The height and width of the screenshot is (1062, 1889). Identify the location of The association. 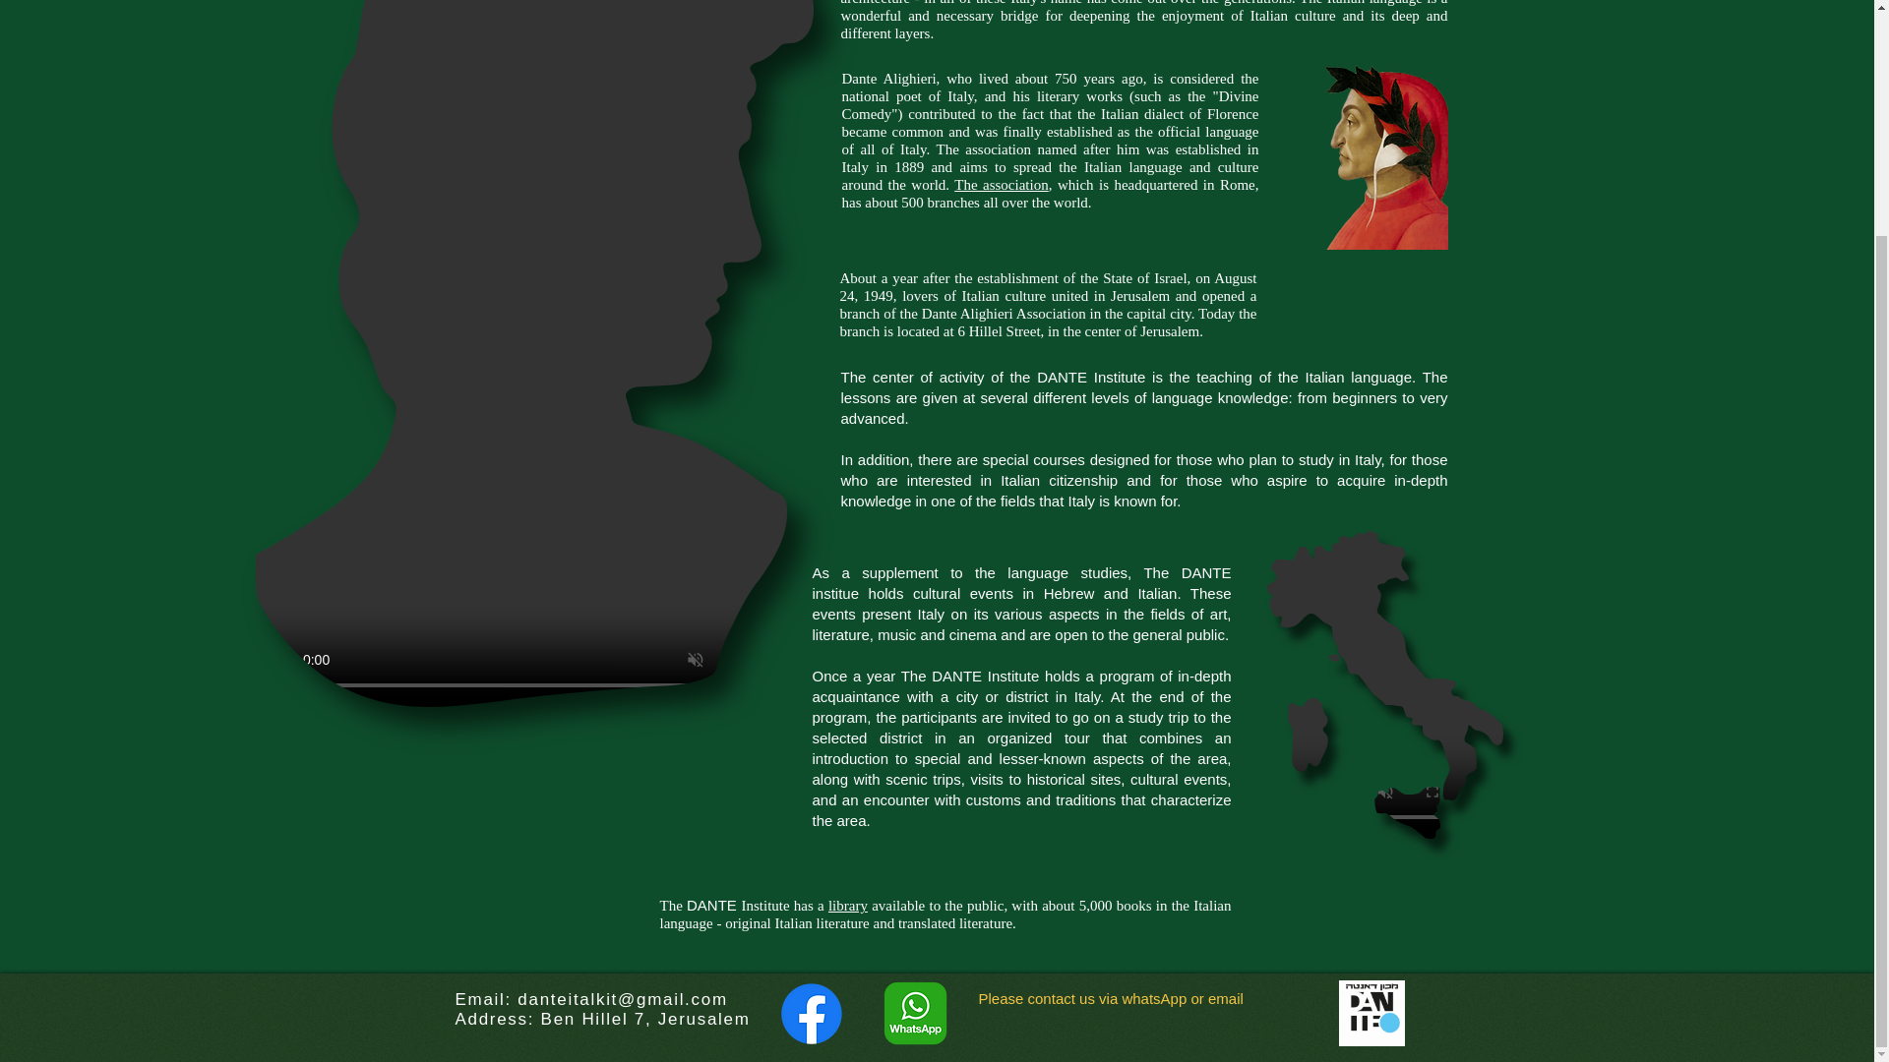
(1001, 185).